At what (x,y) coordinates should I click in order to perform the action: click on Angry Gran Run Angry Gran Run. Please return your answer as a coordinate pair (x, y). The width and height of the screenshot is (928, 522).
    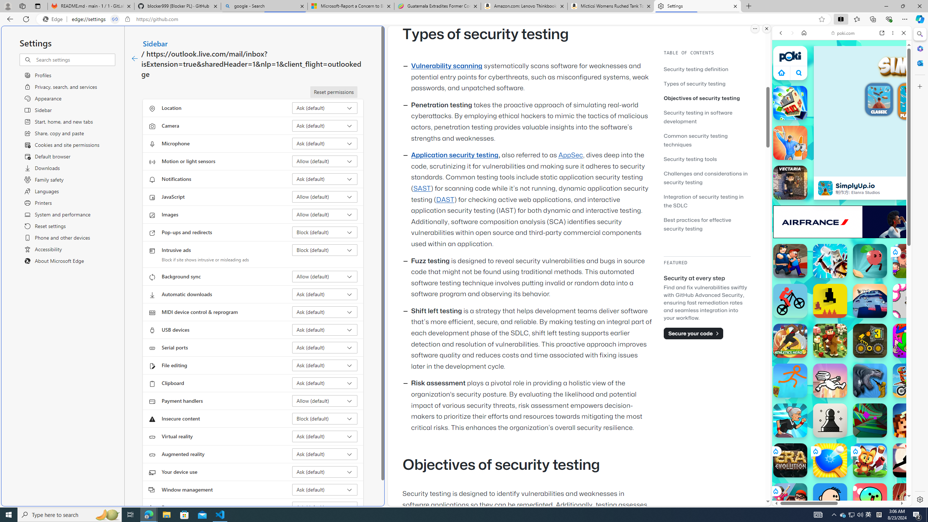
    Looking at the image, I should click on (790, 420).